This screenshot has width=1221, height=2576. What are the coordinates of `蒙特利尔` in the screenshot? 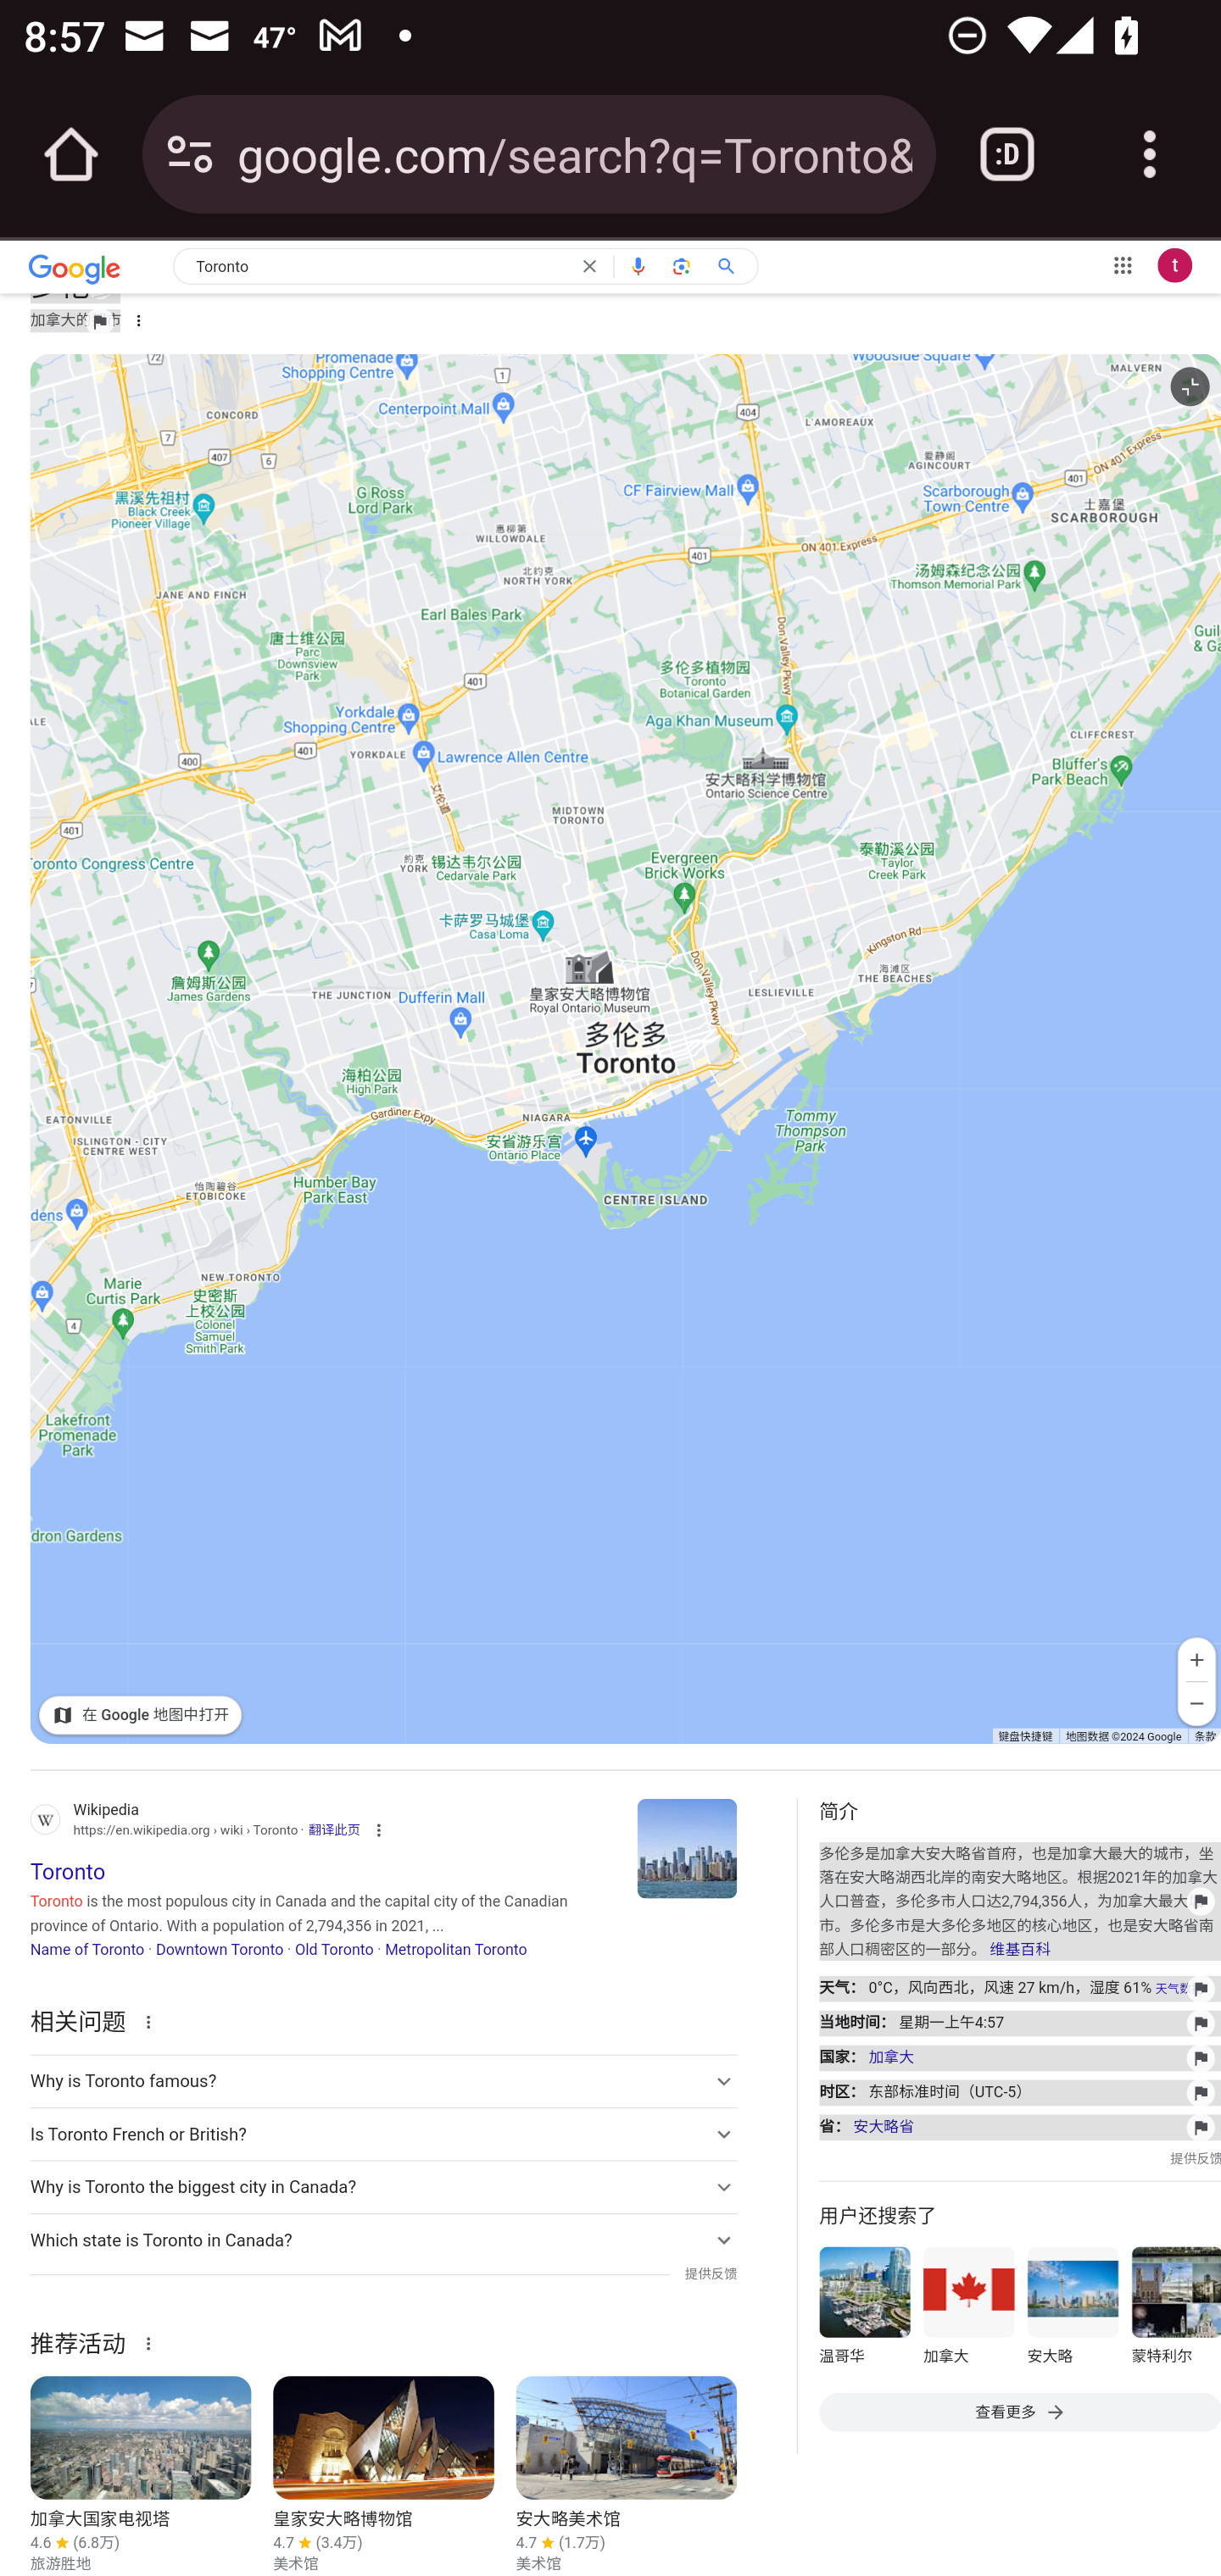 It's located at (1175, 2310).